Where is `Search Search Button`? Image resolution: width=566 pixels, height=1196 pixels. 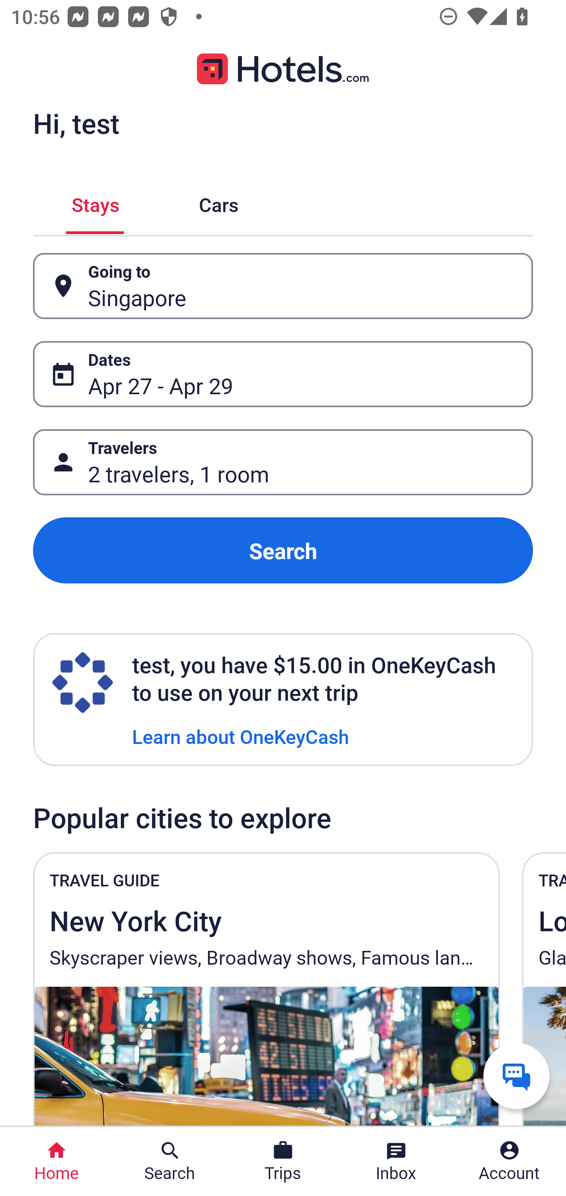
Search Search Button is located at coordinates (170, 1161).